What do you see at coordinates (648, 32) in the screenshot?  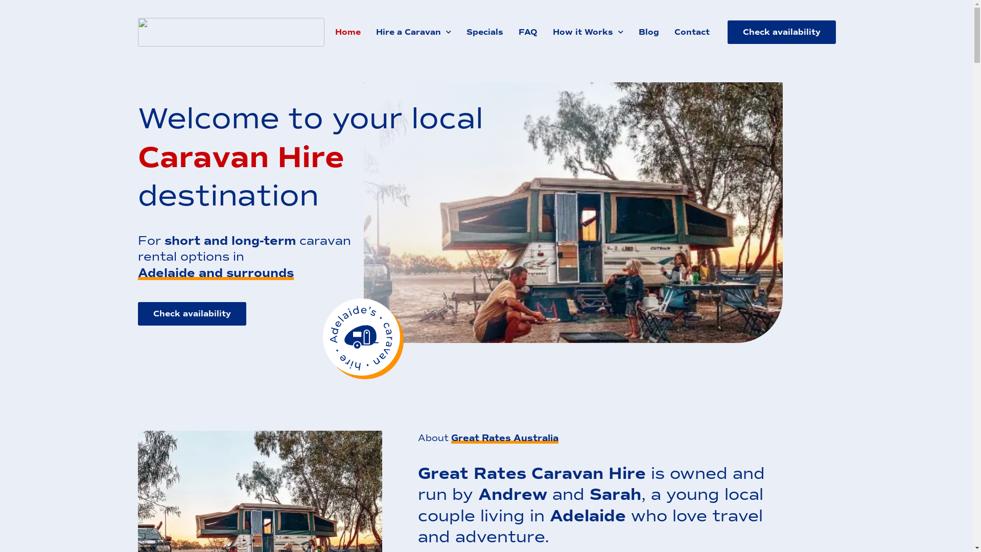 I see `Blog` at bounding box center [648, 32].